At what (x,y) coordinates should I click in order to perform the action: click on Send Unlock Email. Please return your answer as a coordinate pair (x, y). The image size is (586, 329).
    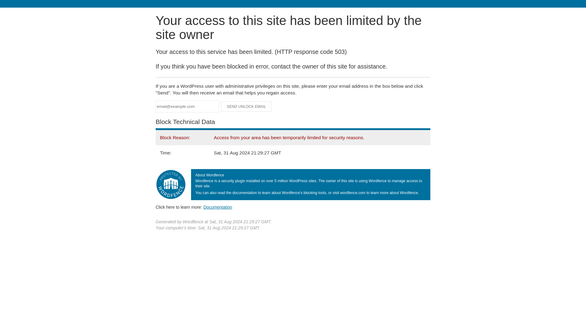
    Looking at the image, I should click on (247, 107).